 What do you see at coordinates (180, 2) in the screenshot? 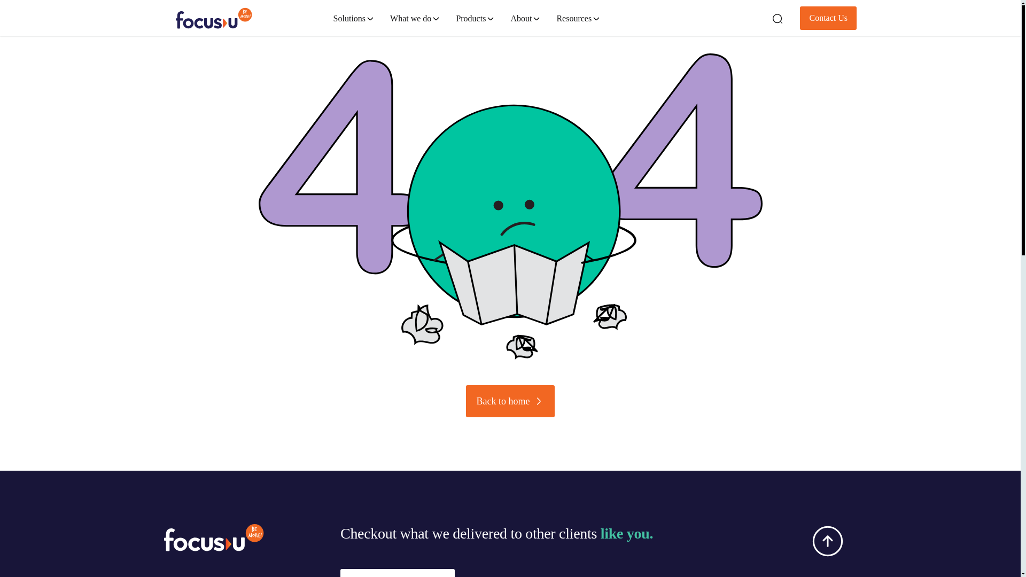
I see `Focus U` at bounding box center [180, 2].